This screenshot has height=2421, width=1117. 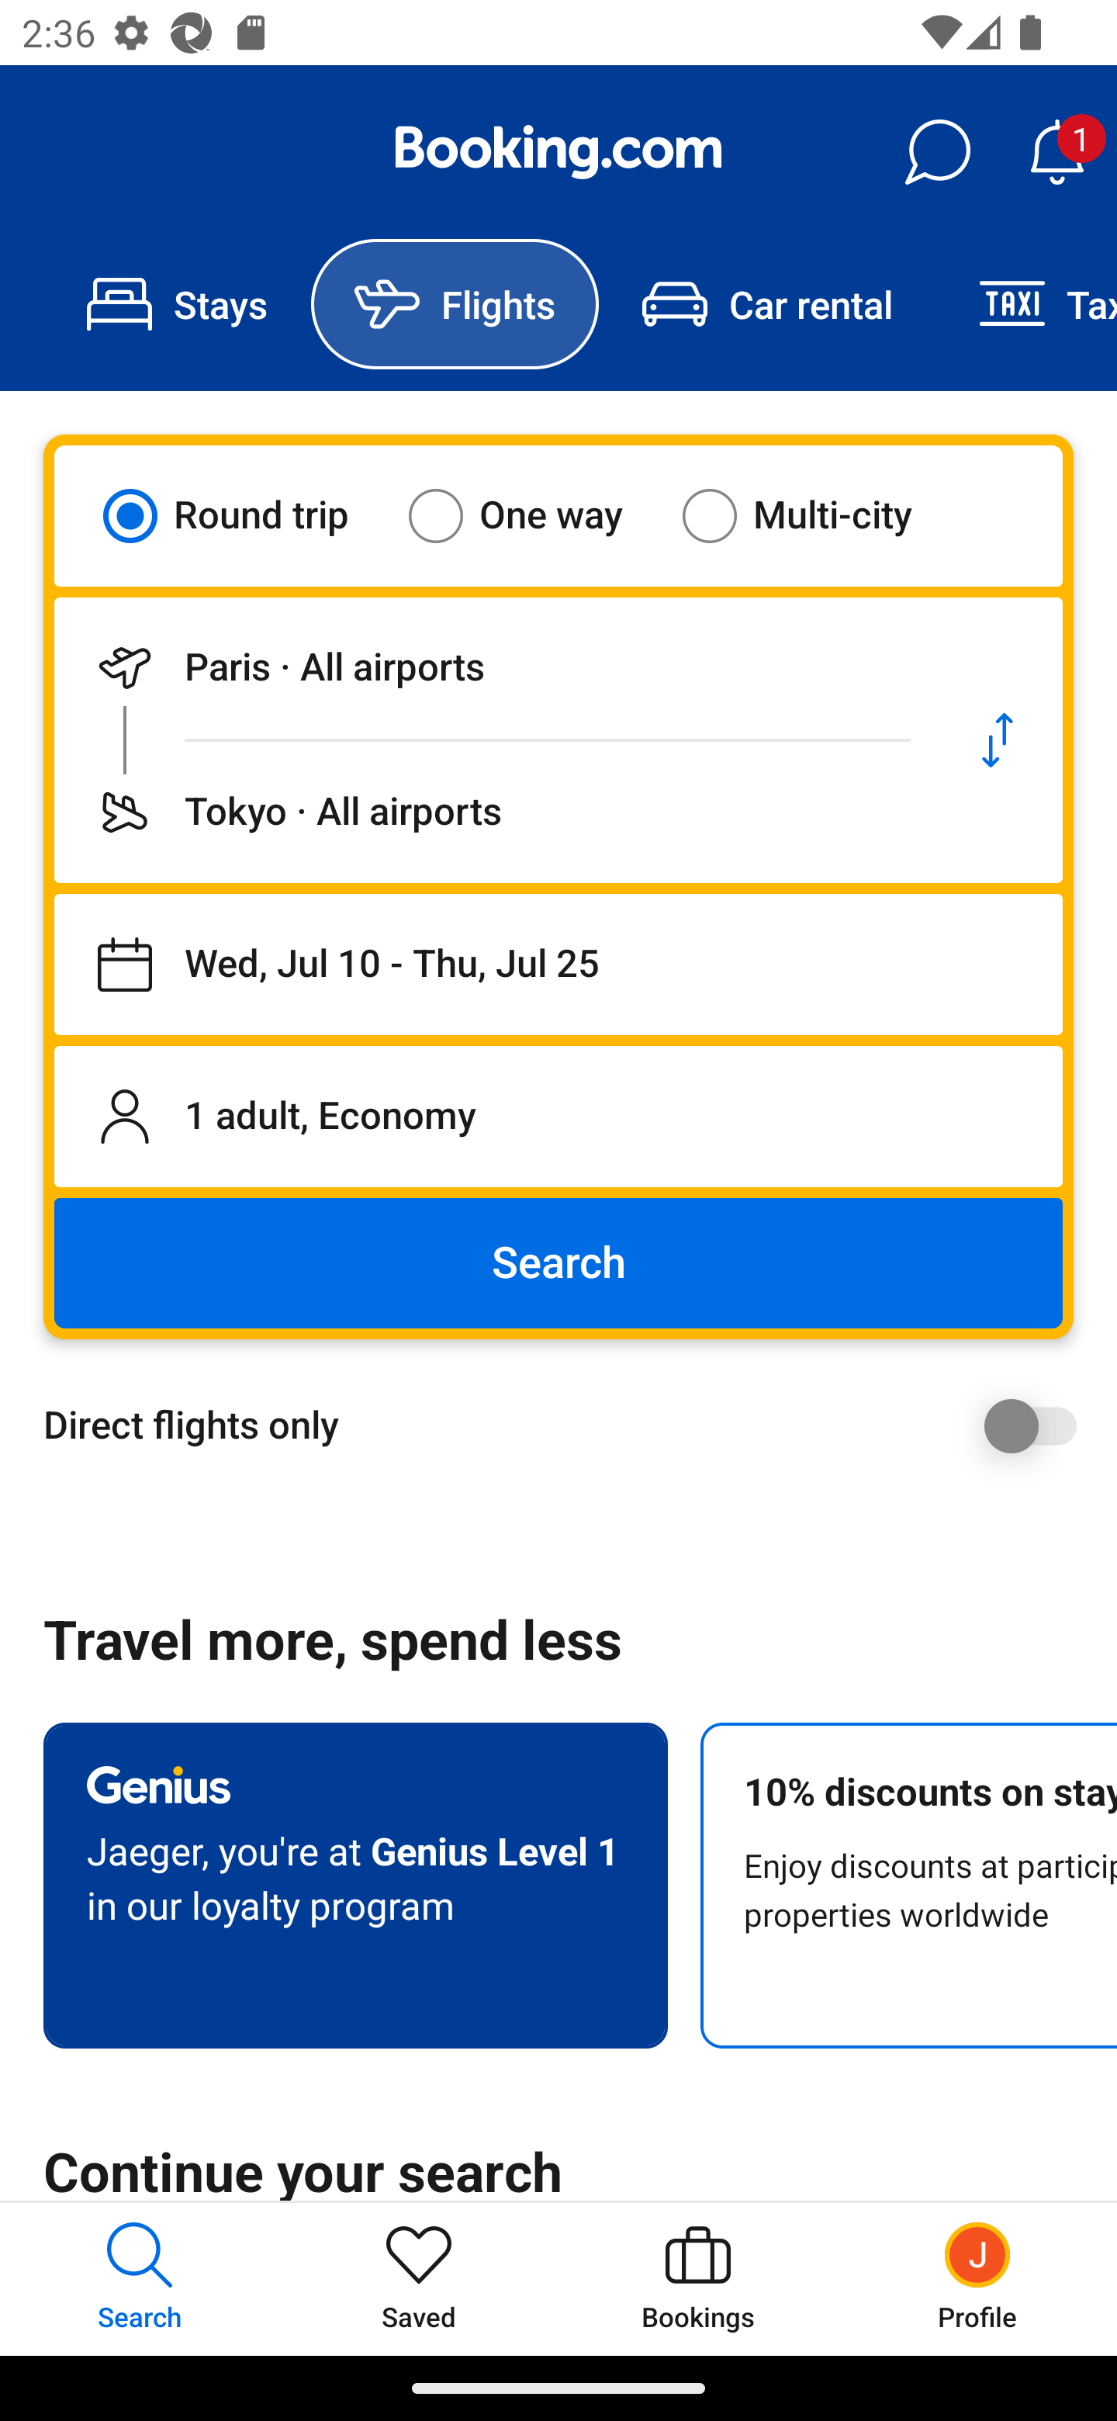 What do you see at coordinates (569, 1425) in the screenshot?
I see `Direct flights only` at bounding box center [569, 1425].